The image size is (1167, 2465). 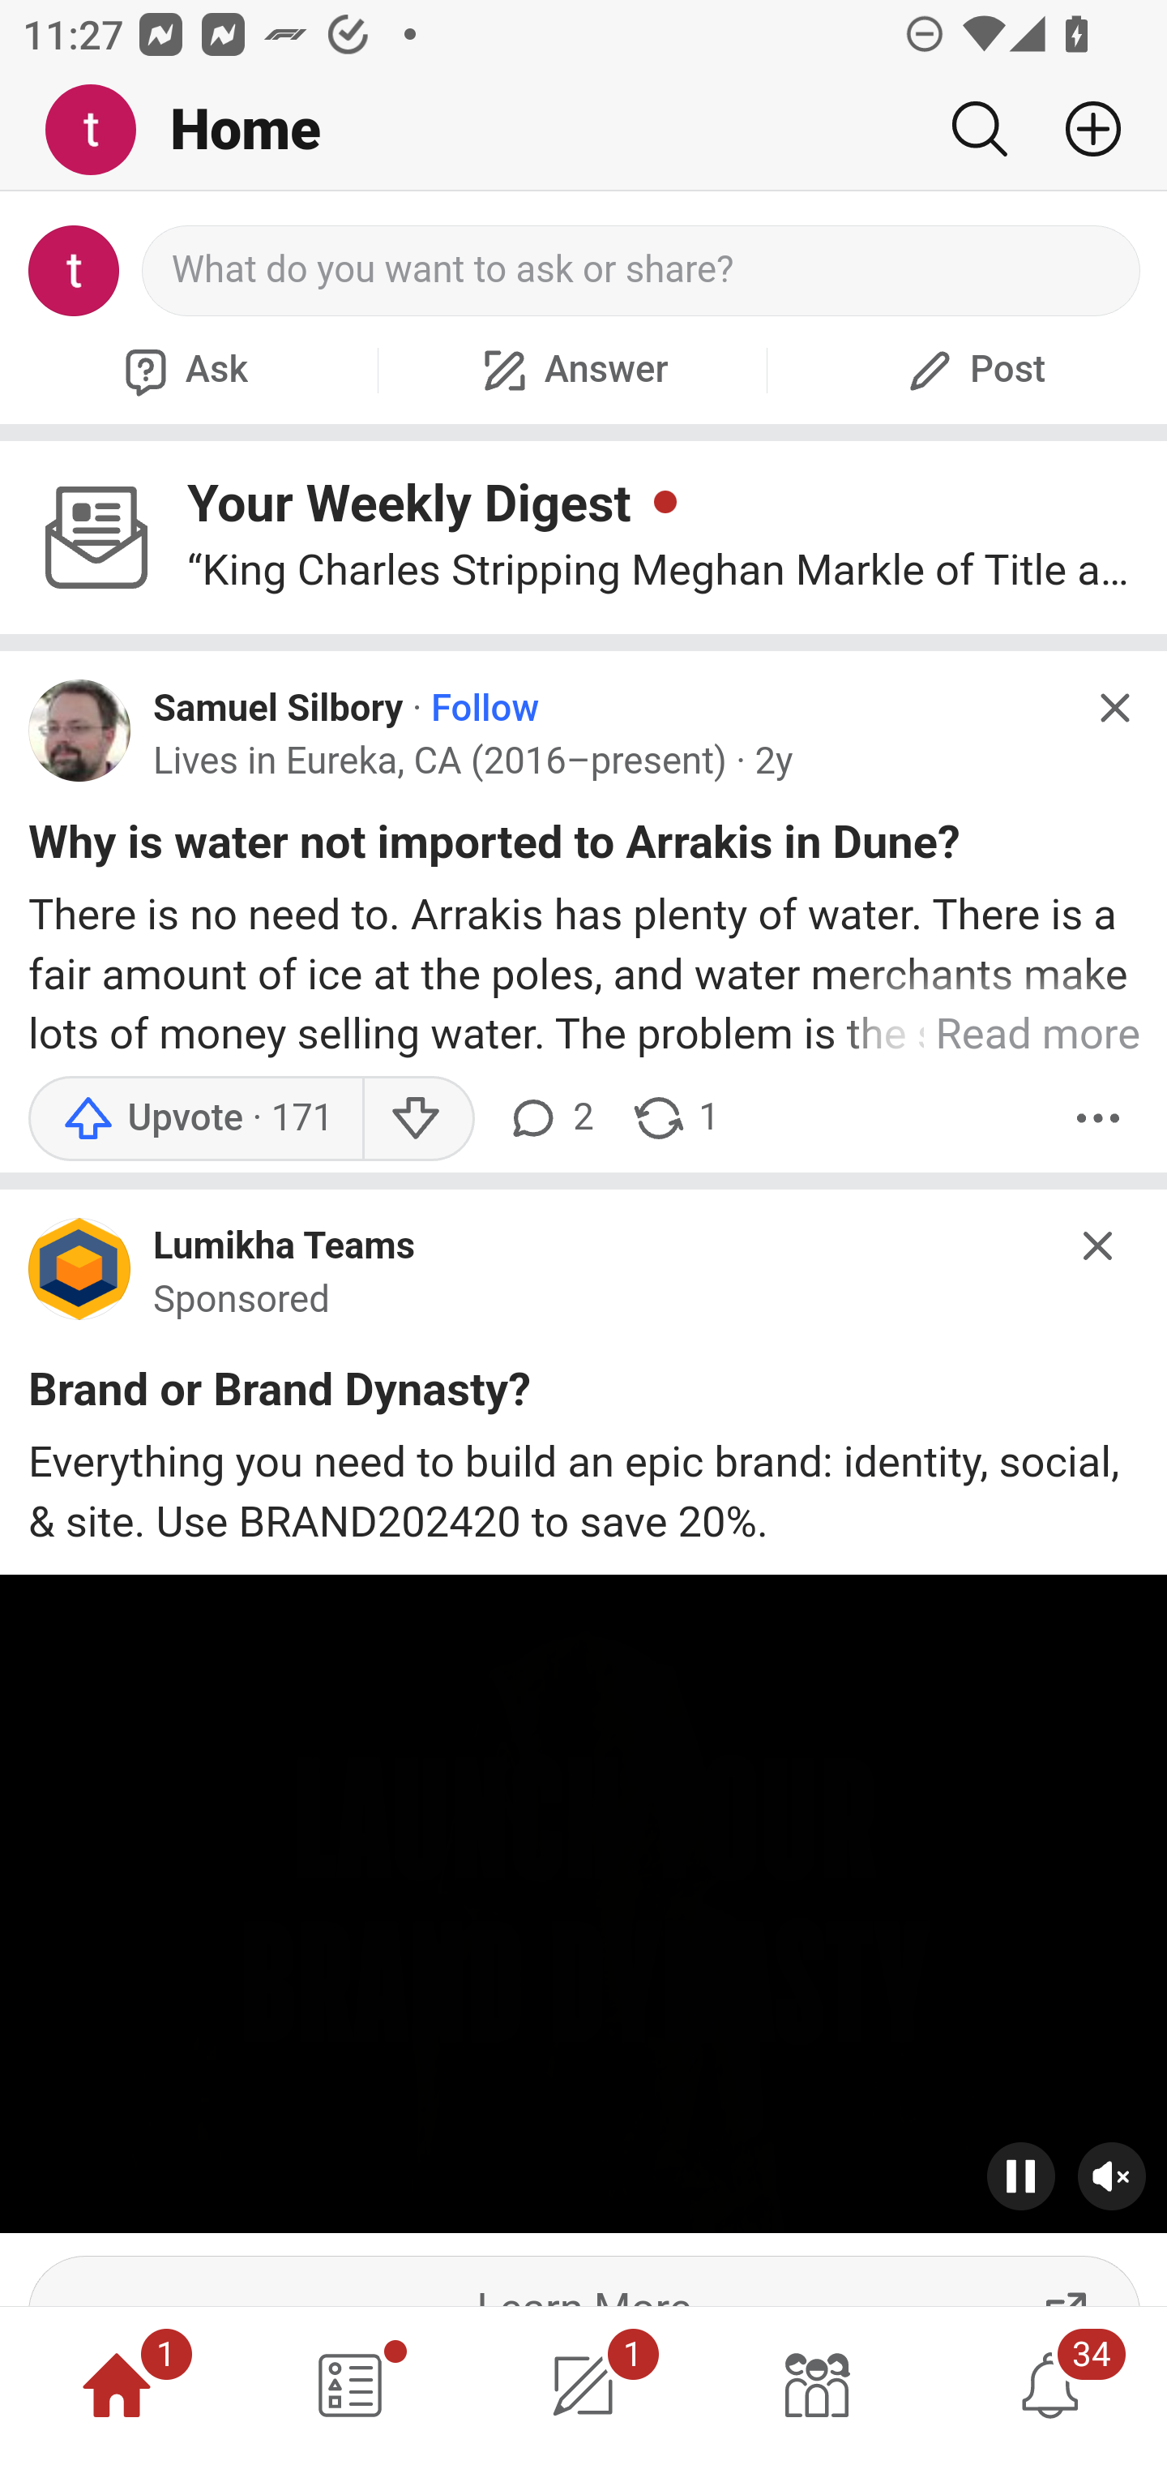 I want to click on Hide, so click(x=1114, y=707).